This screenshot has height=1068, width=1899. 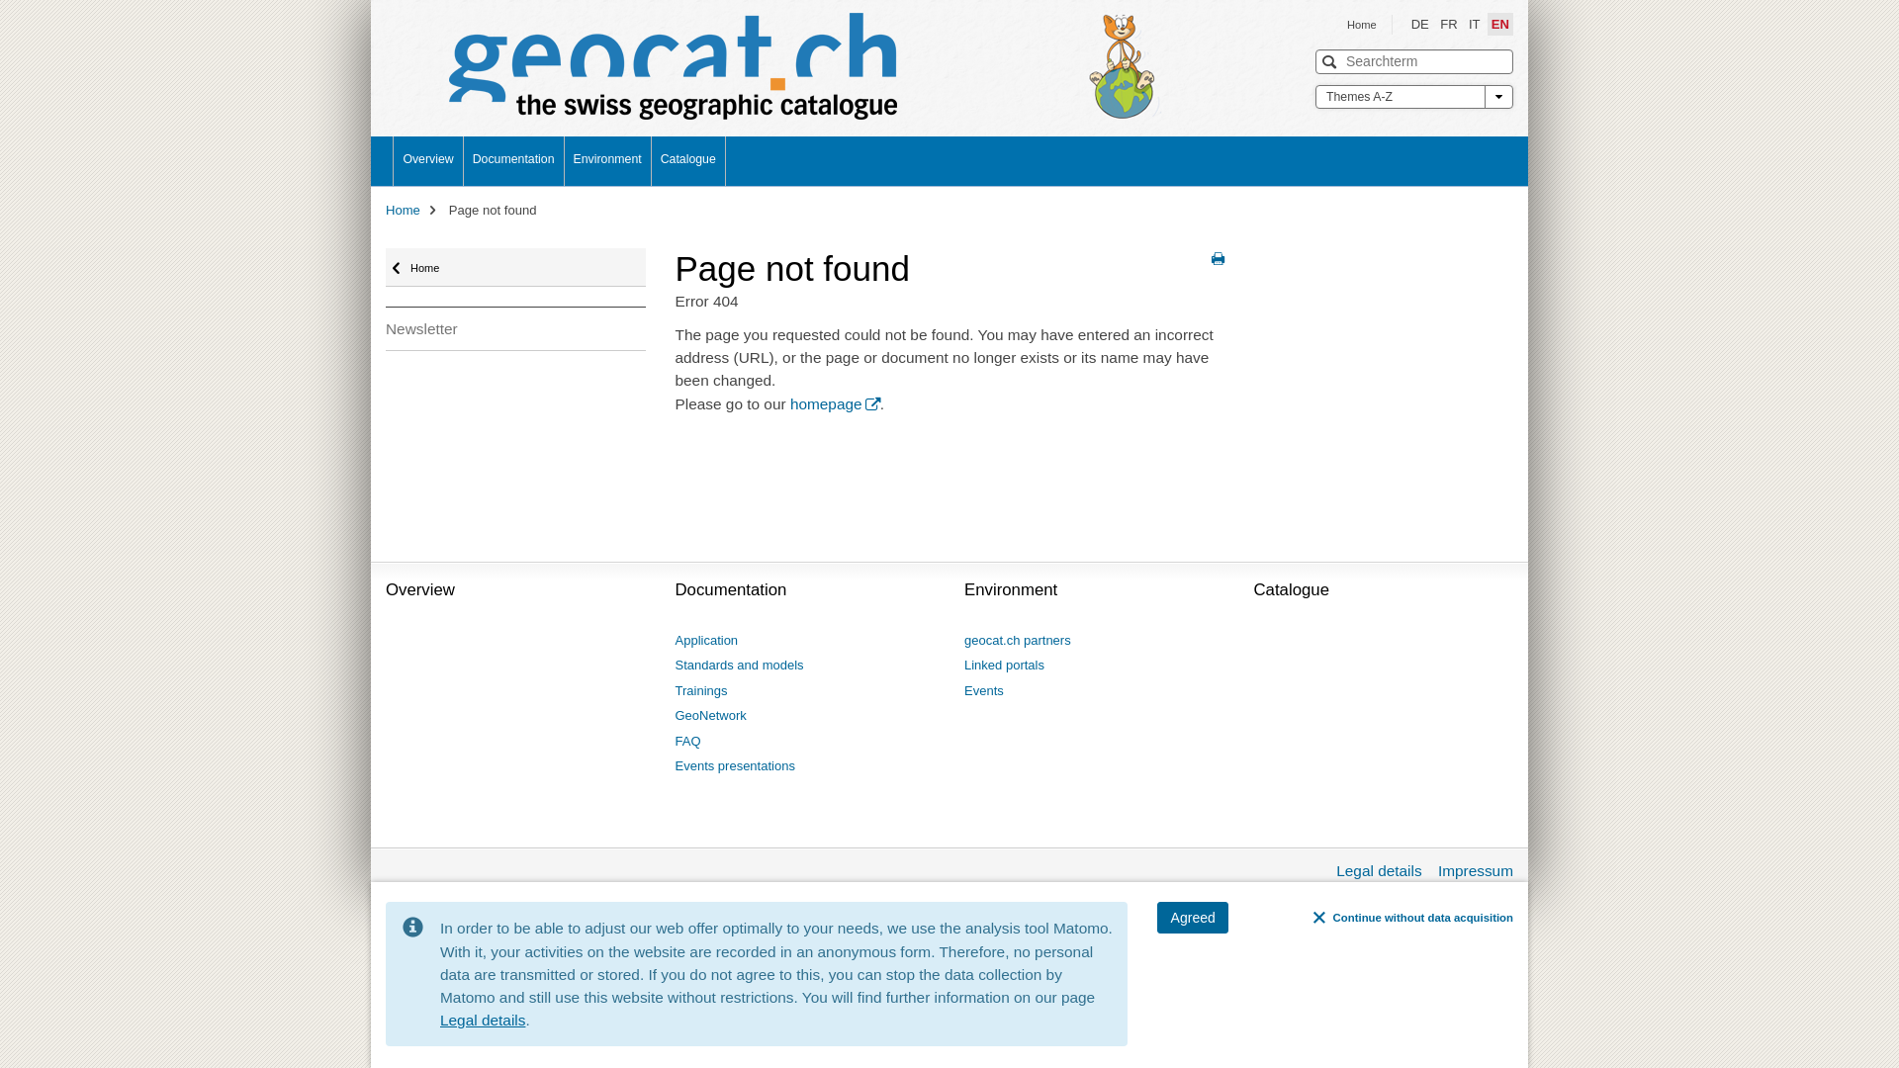 What do you see at coordinates (739, 666) in the screenshot?
I see `Standards and models` at bounding box center [739, 666].